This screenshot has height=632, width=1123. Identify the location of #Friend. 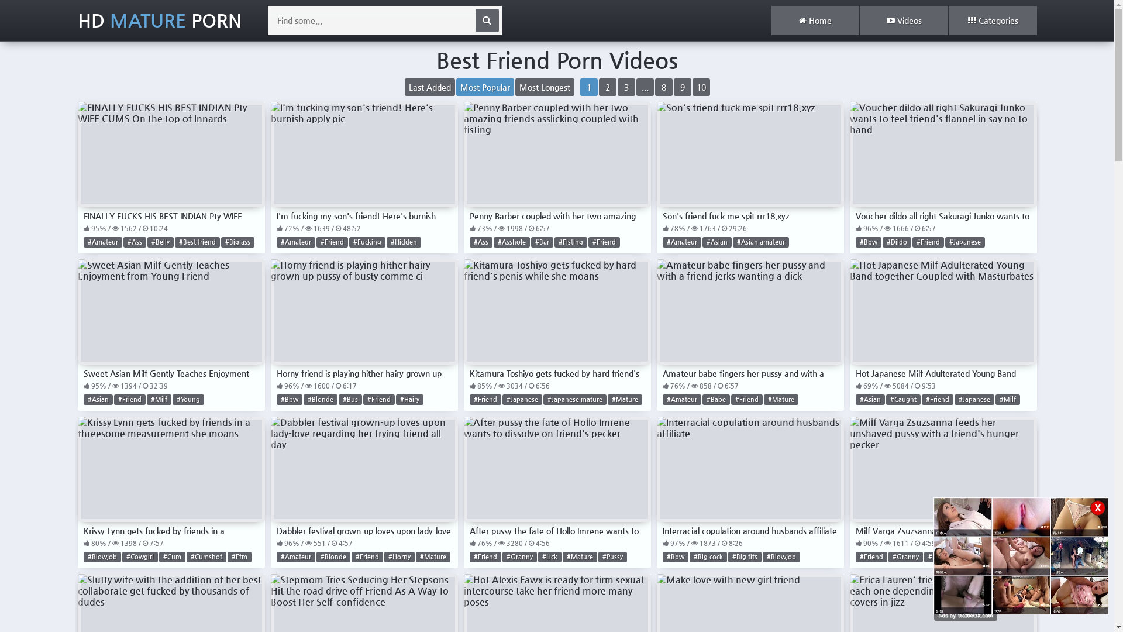
(938, 400).